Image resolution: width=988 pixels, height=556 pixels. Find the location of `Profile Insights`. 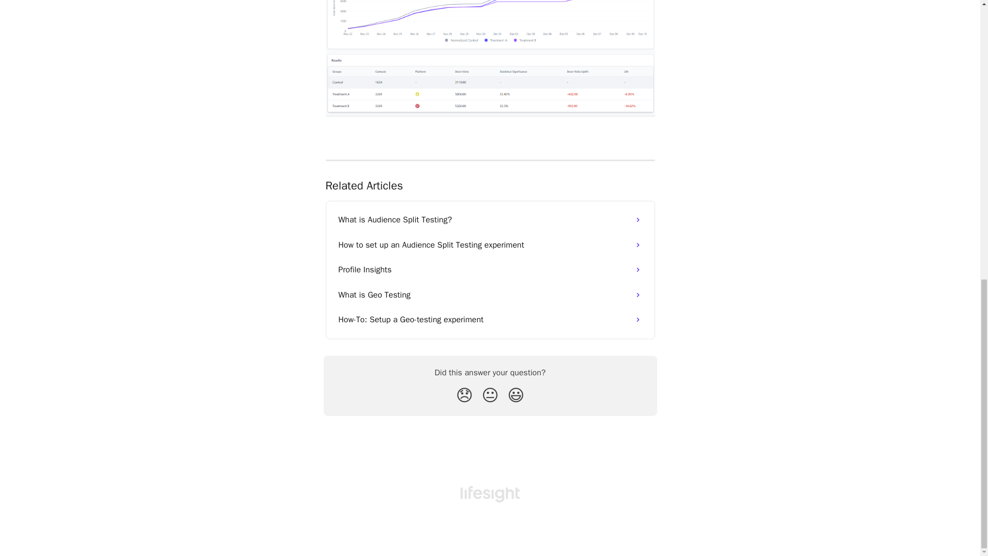

Profile Insights is located at coordinates (490, 270).